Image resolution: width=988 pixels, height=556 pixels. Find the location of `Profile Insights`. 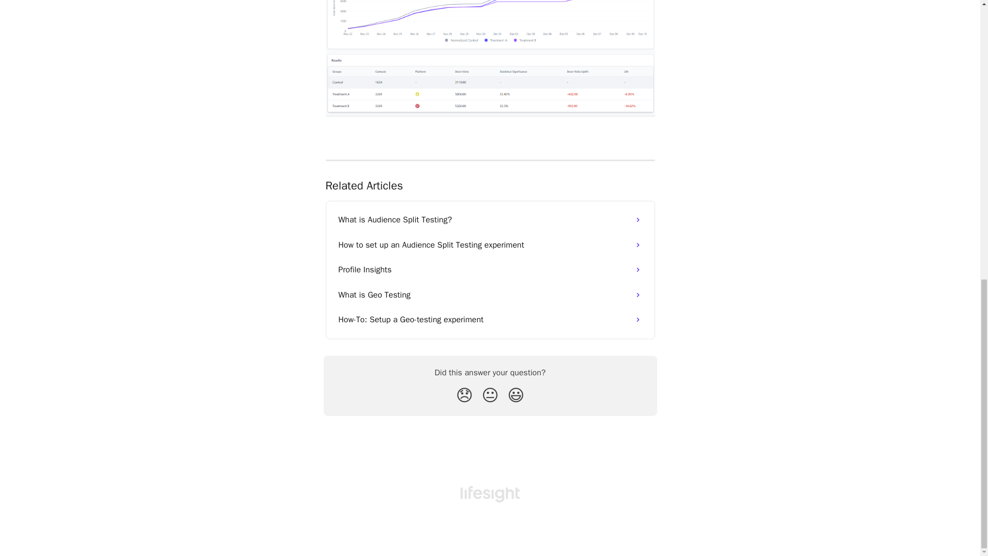

Profile Insights is located at coordinates (490, 270).